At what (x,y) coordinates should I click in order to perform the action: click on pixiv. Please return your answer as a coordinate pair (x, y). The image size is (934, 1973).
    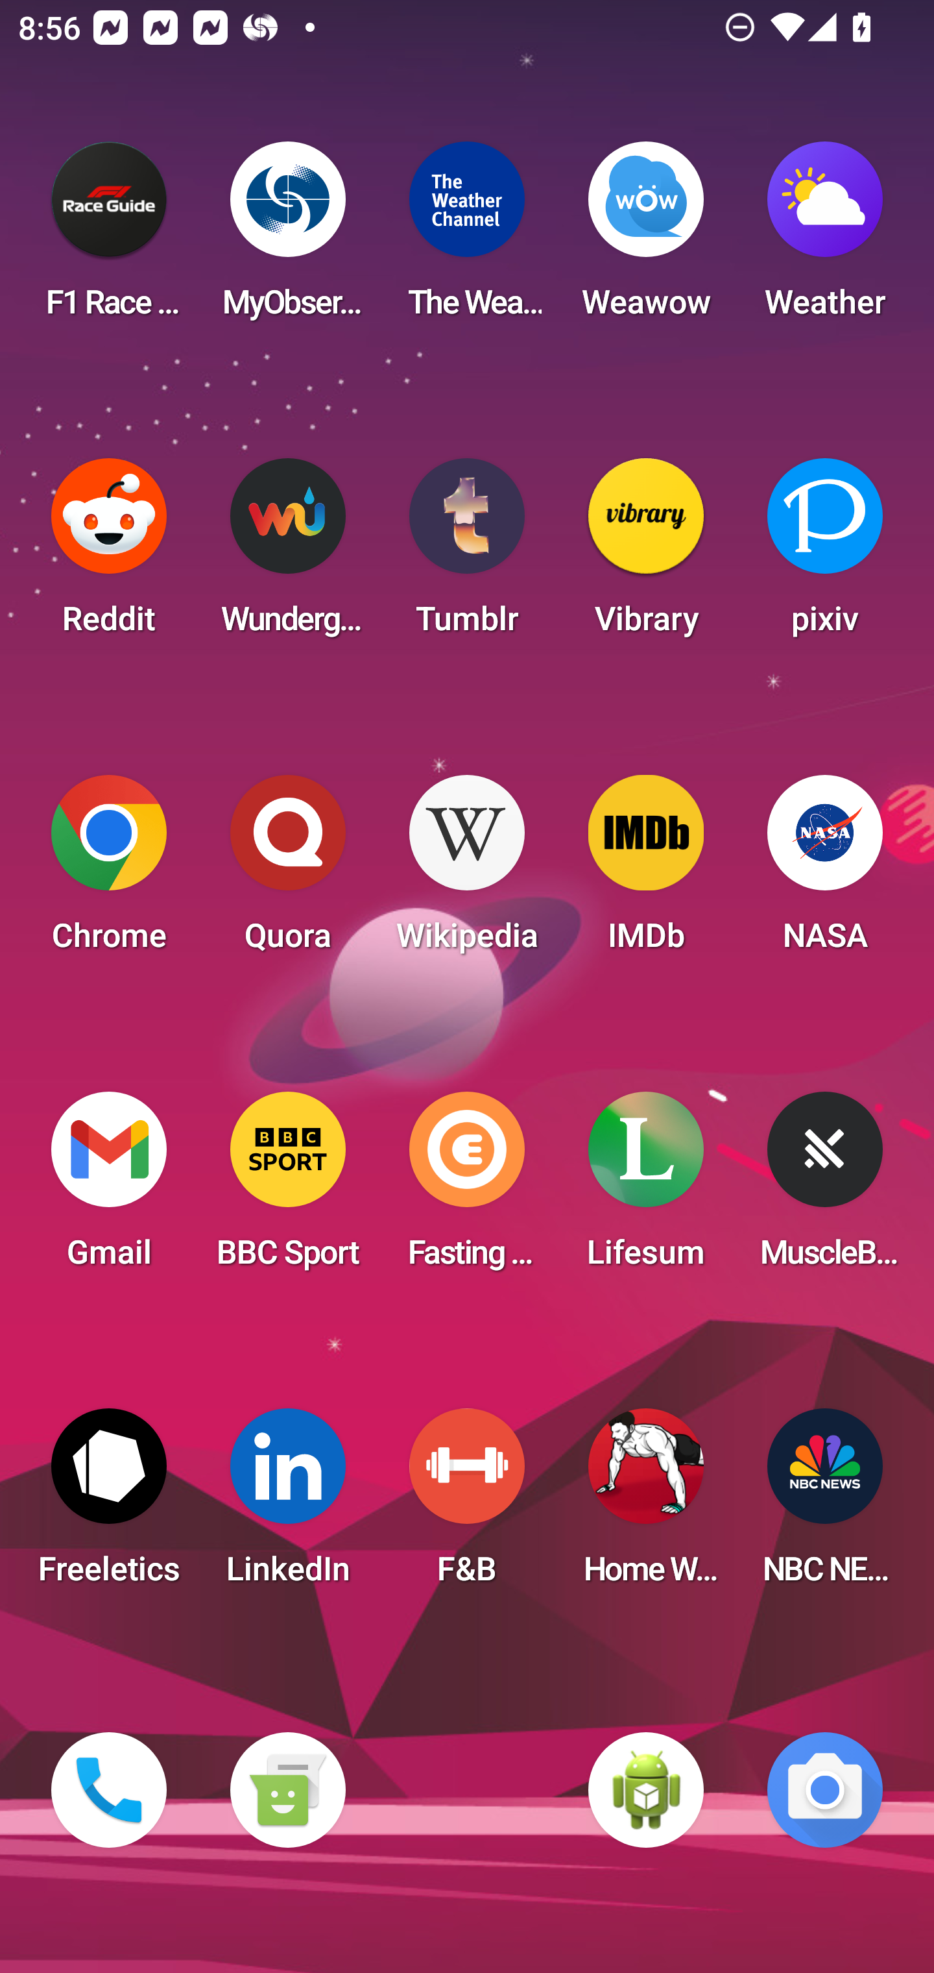
    Looking at the image, I should click on (825, 554).